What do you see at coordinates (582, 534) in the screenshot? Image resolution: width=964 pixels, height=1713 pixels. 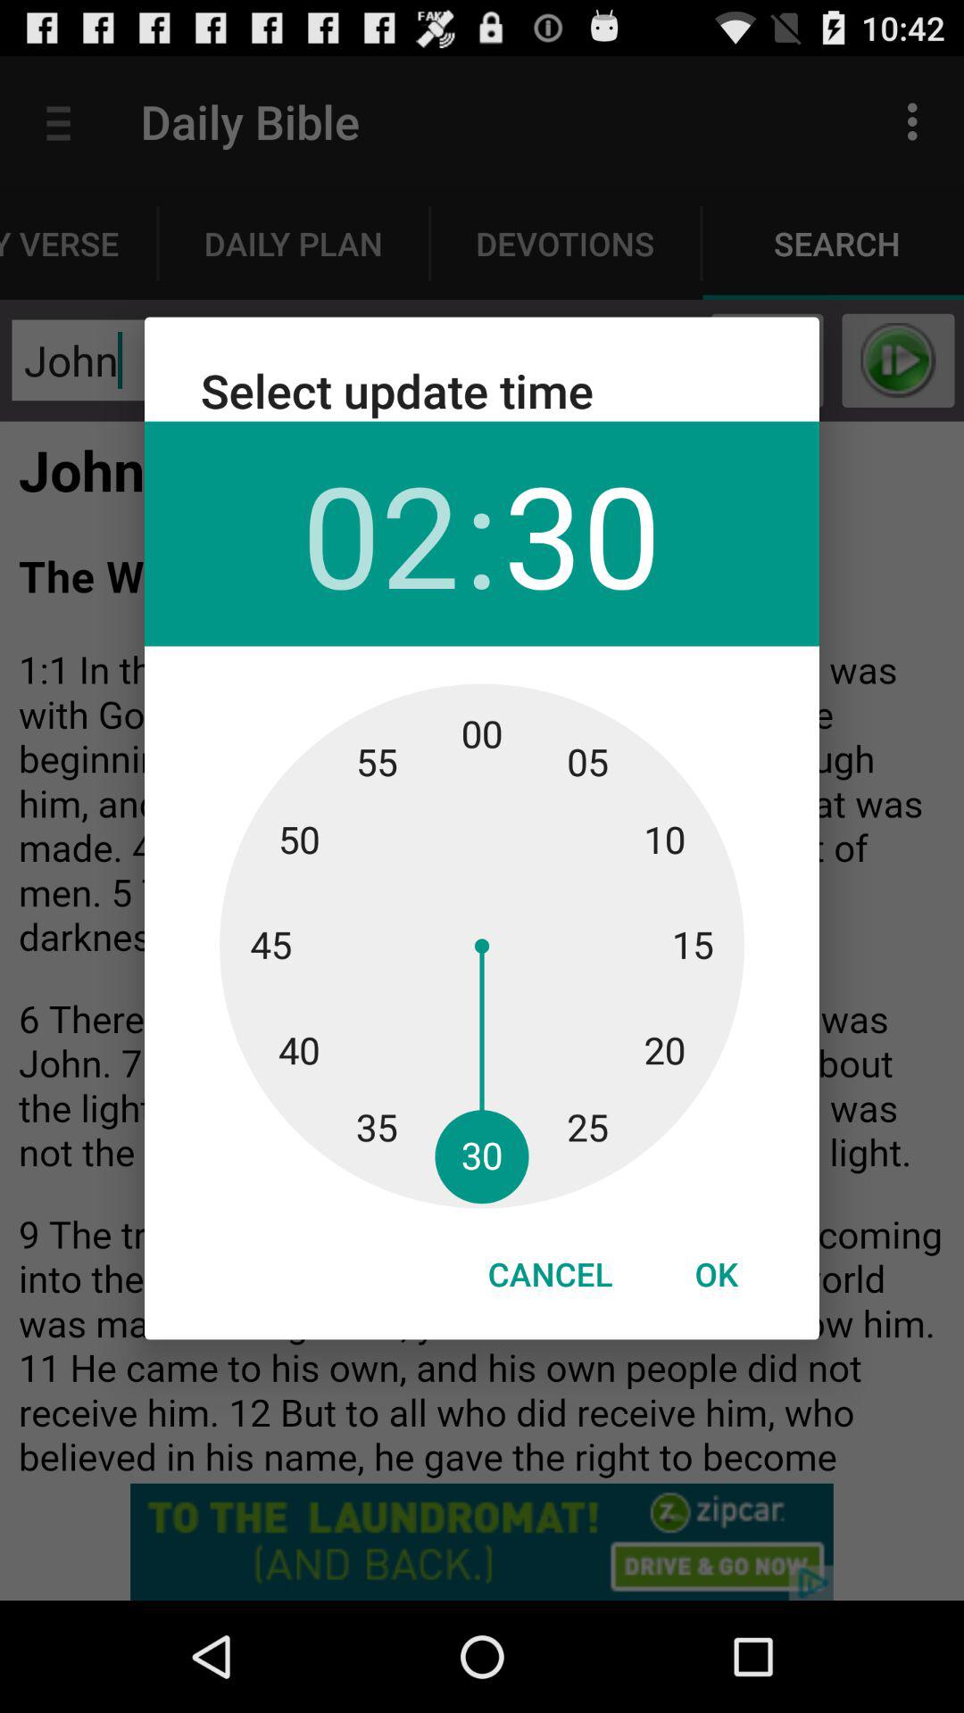 I see `tap the item next to the : icon` at bounding box center [582, 534].